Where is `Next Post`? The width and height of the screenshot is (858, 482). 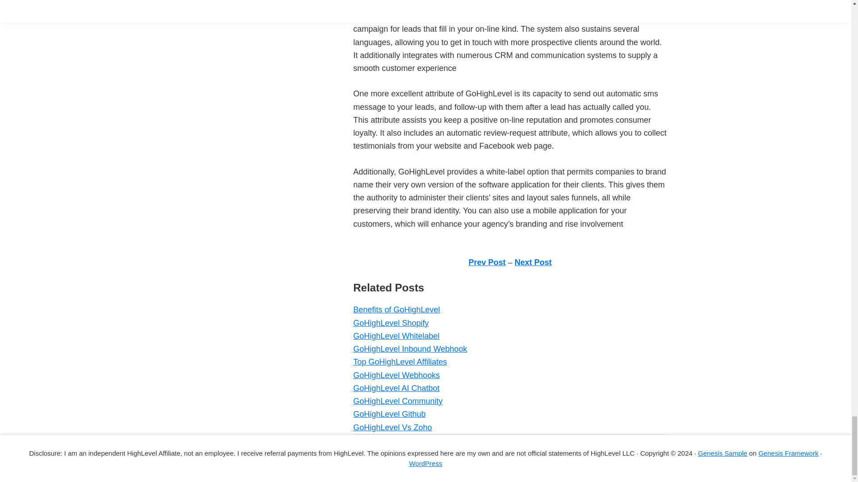
Next Post is located at coordinates (533, 262).